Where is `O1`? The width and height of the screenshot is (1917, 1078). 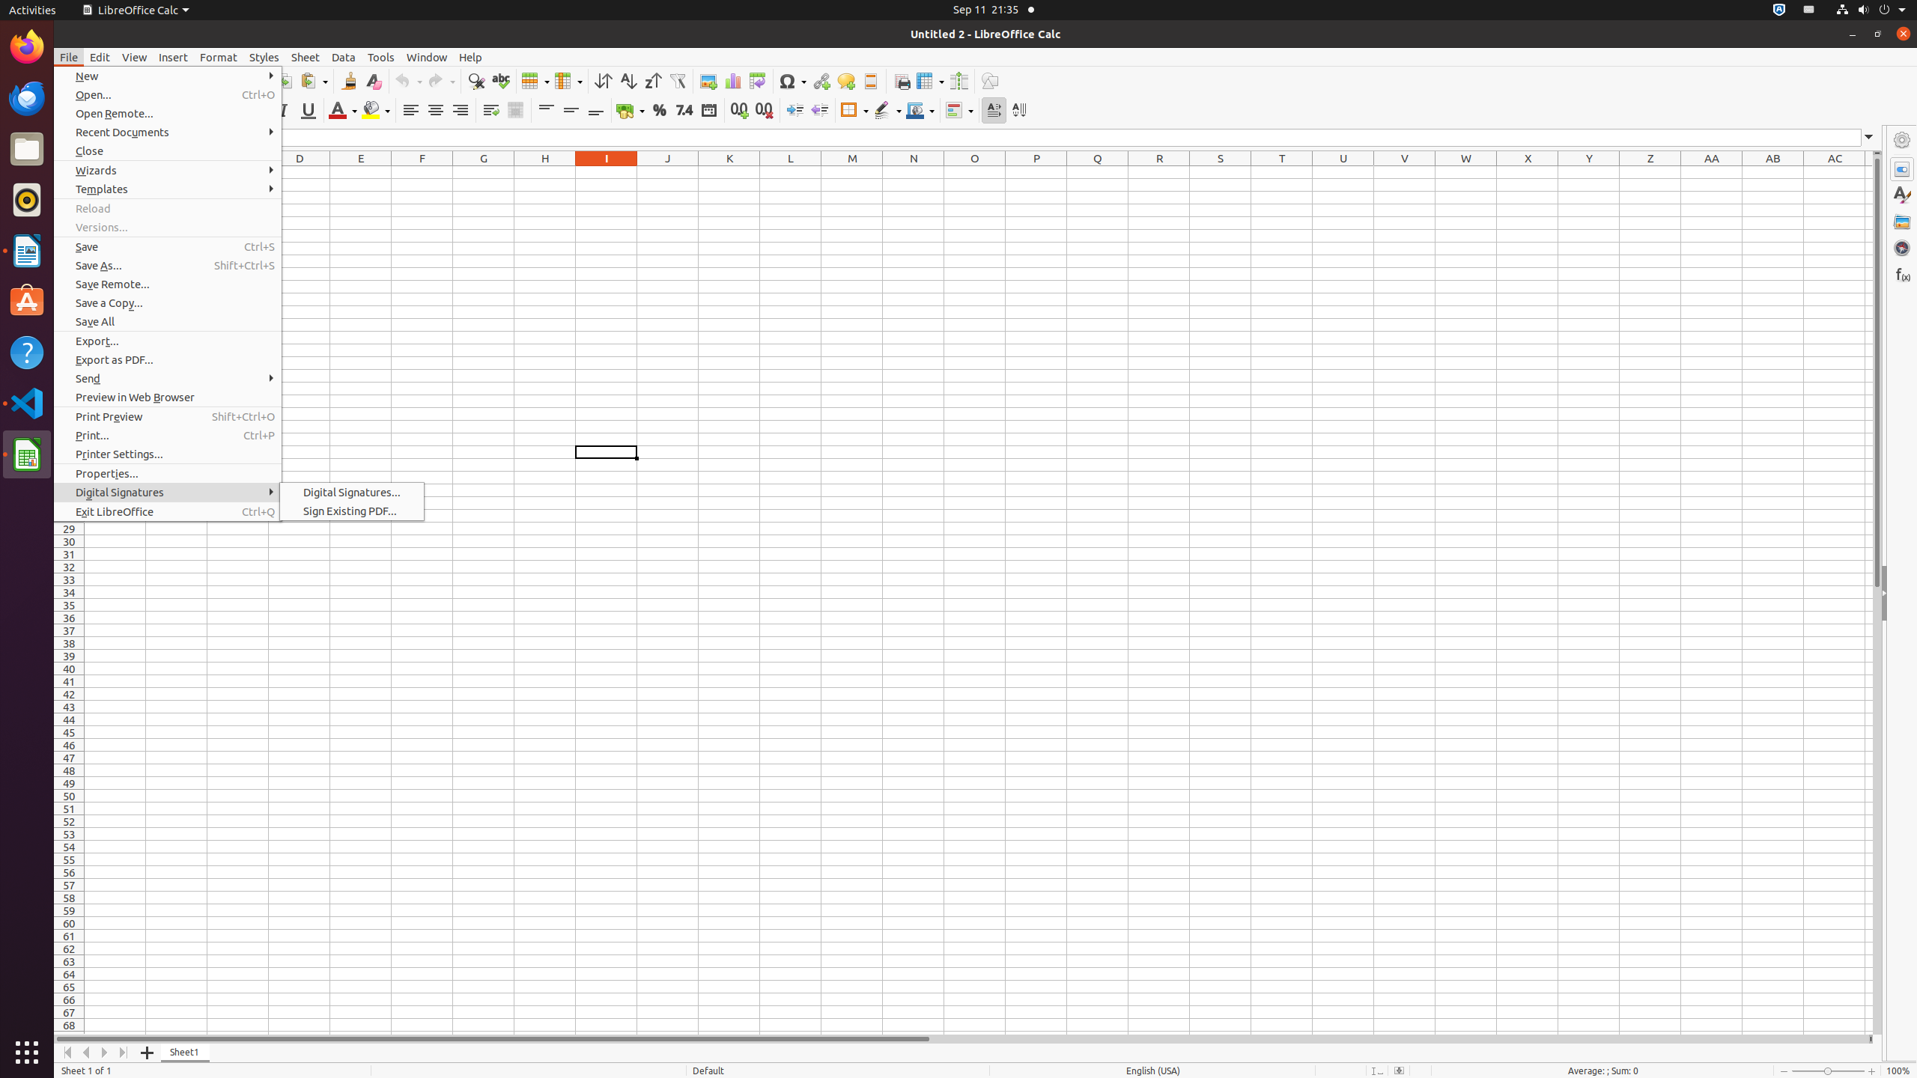
O1 is located at coordinates (975, 172).